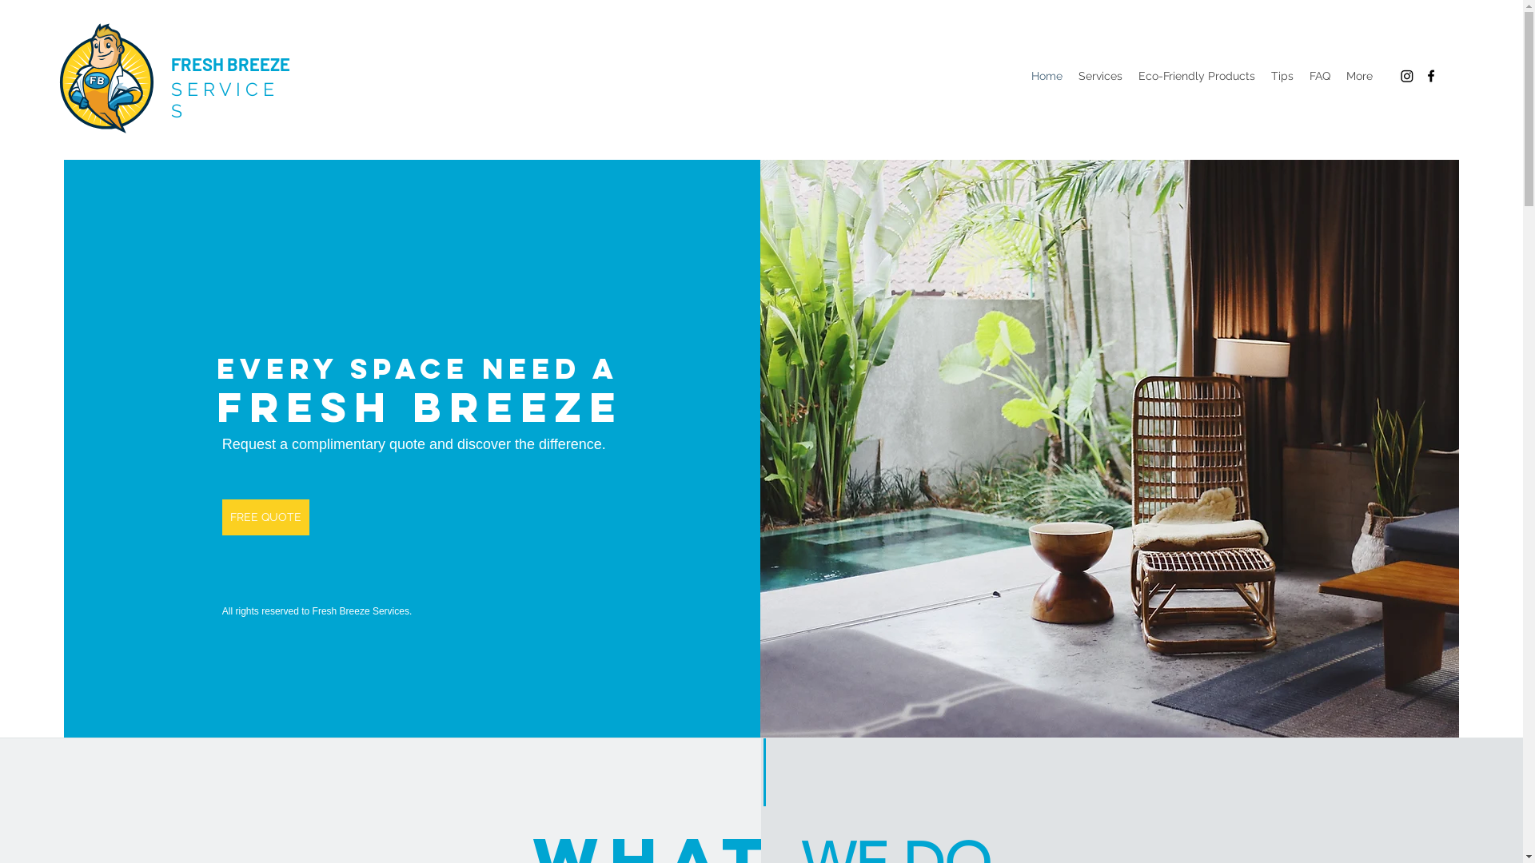 Image resolution: width=1535 pixels, height=863 pixels. Describe the element at coordinates (1047, 76) in the screenshot. I see `Home` at that location.